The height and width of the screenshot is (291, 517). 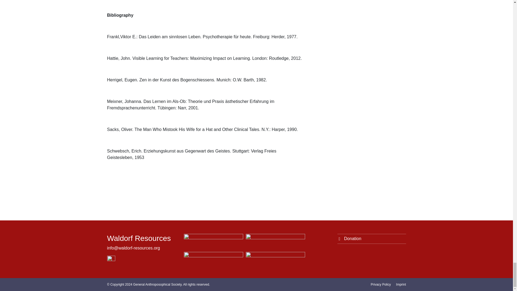 I want to click on Imprint, so click(x=401, y=284).